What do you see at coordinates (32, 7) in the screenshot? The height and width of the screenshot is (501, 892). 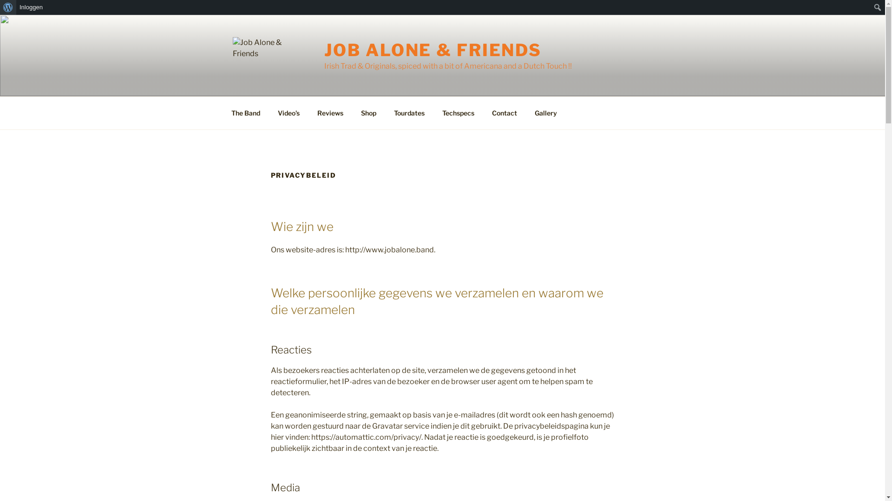 I see `Inloggen` at bounding box center [32, 7].